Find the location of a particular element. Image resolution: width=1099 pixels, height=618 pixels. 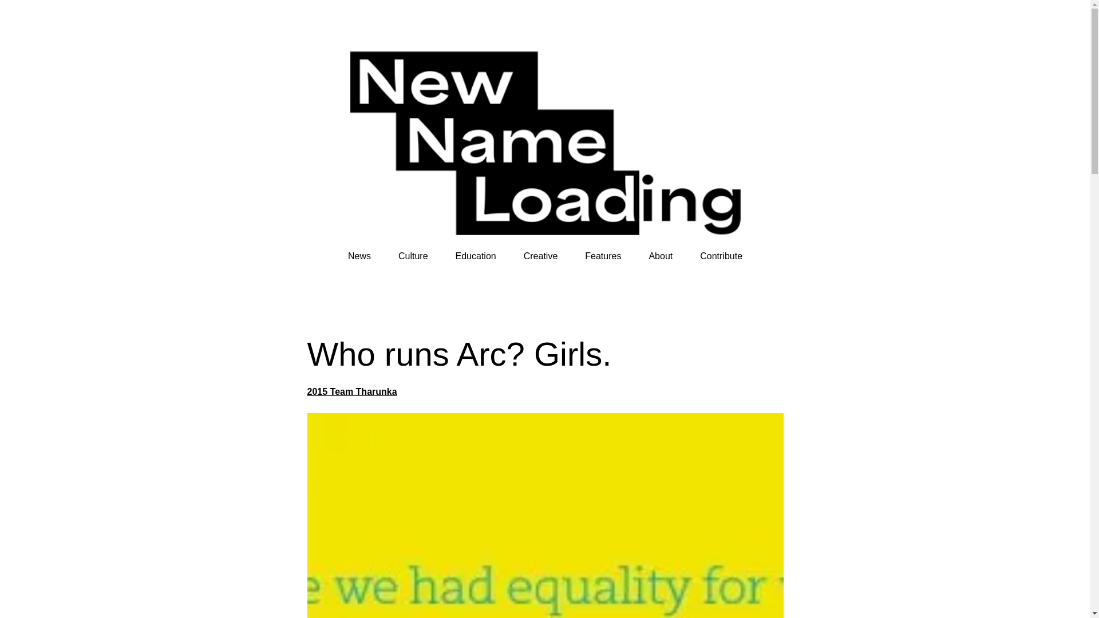

News is located at coordinates (359, 256).